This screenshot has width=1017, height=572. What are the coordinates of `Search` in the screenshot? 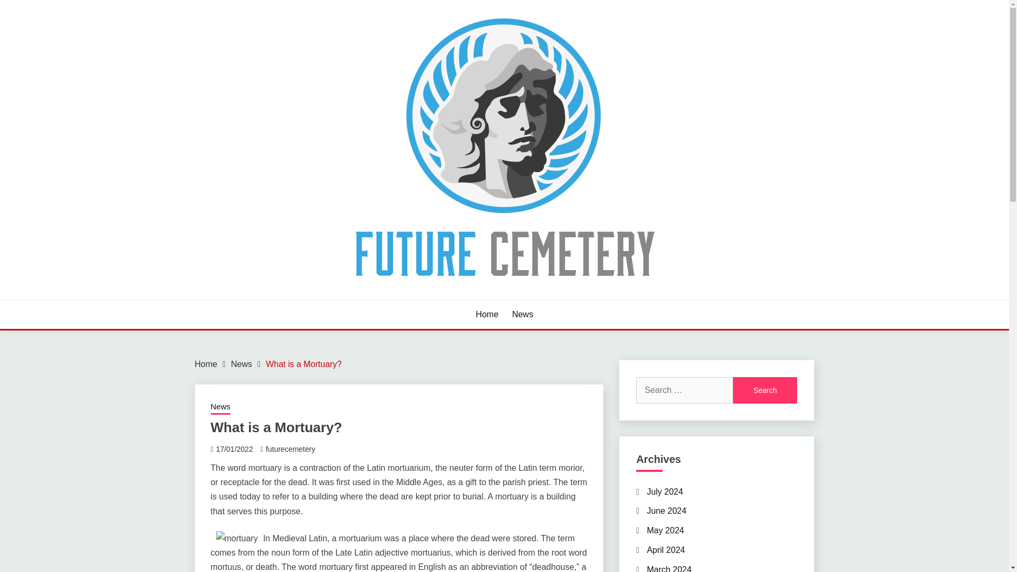 It's located at (765, 390).